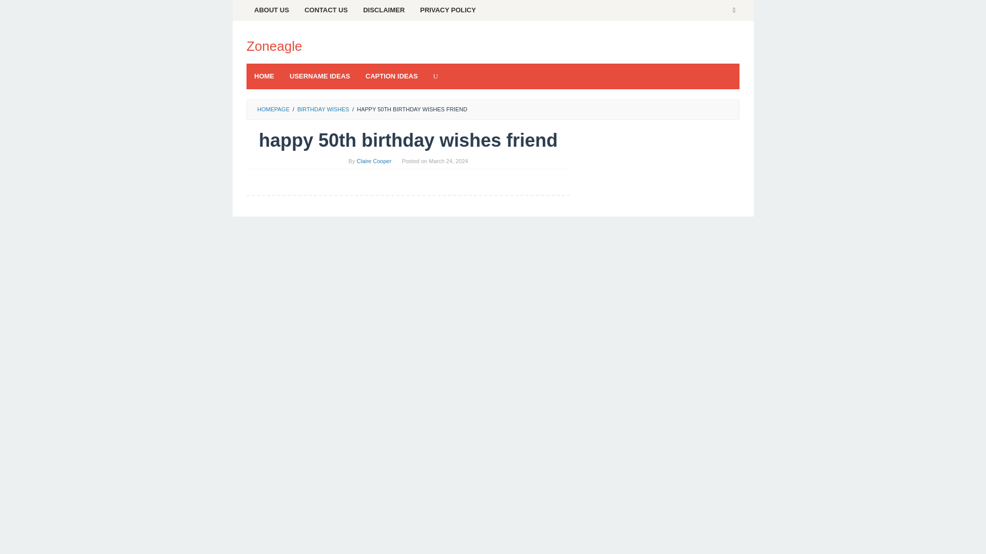 The height and width of the screenshot is (554, 986). I want to click on Zoneagle, so click(274, 46).